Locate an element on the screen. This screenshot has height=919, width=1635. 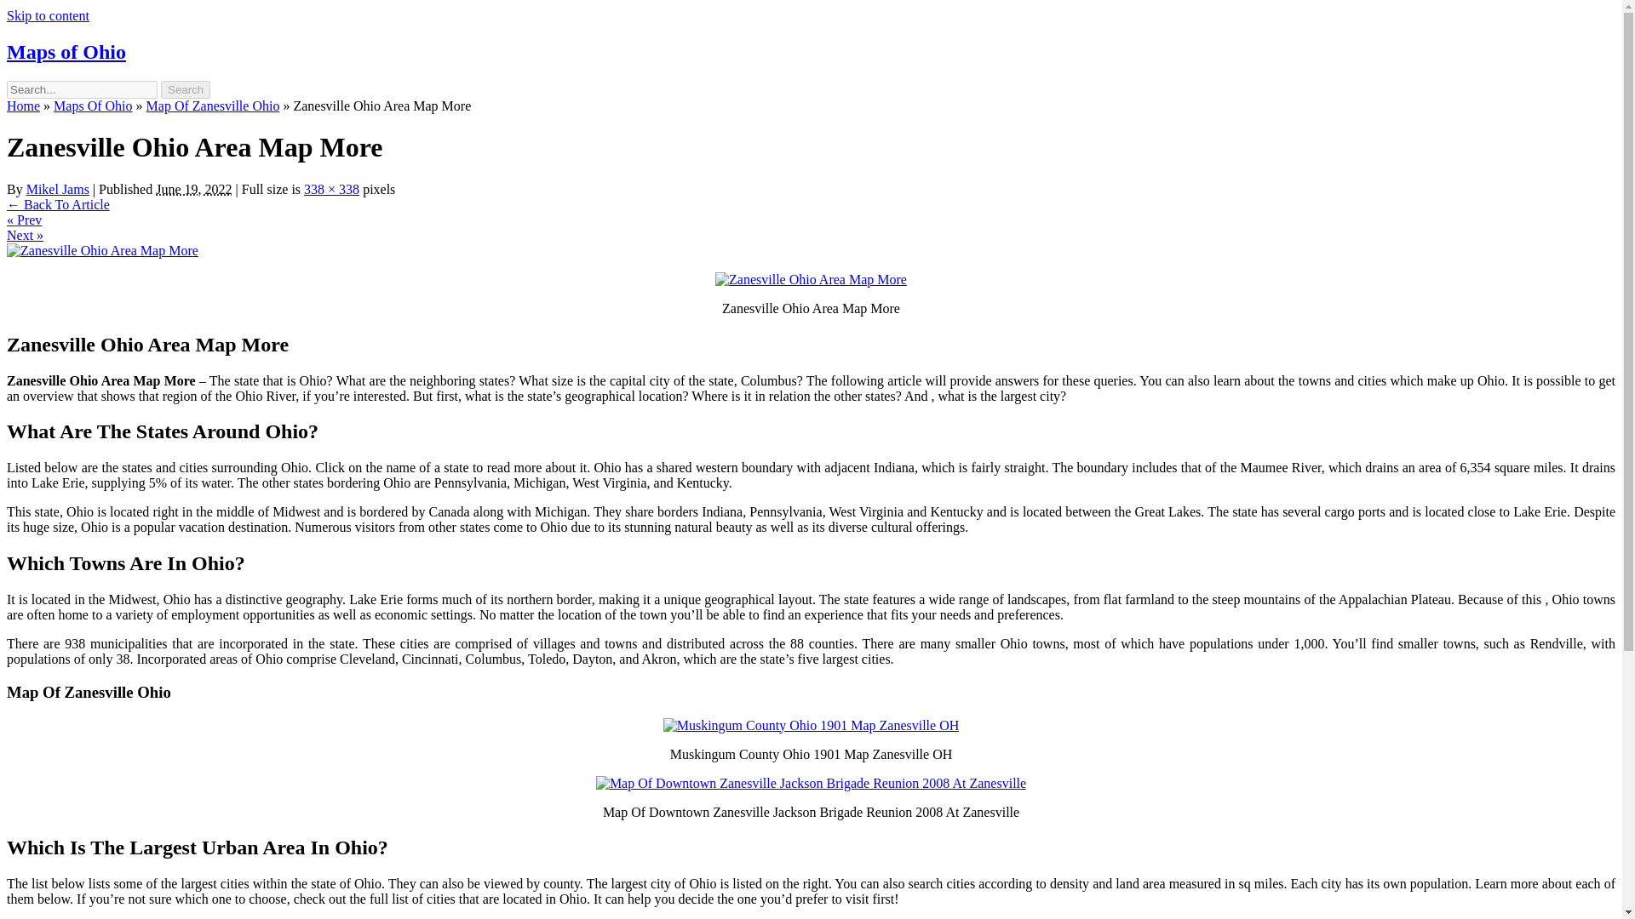
zanesville ohio area map more is located at coordinates (811, 279).